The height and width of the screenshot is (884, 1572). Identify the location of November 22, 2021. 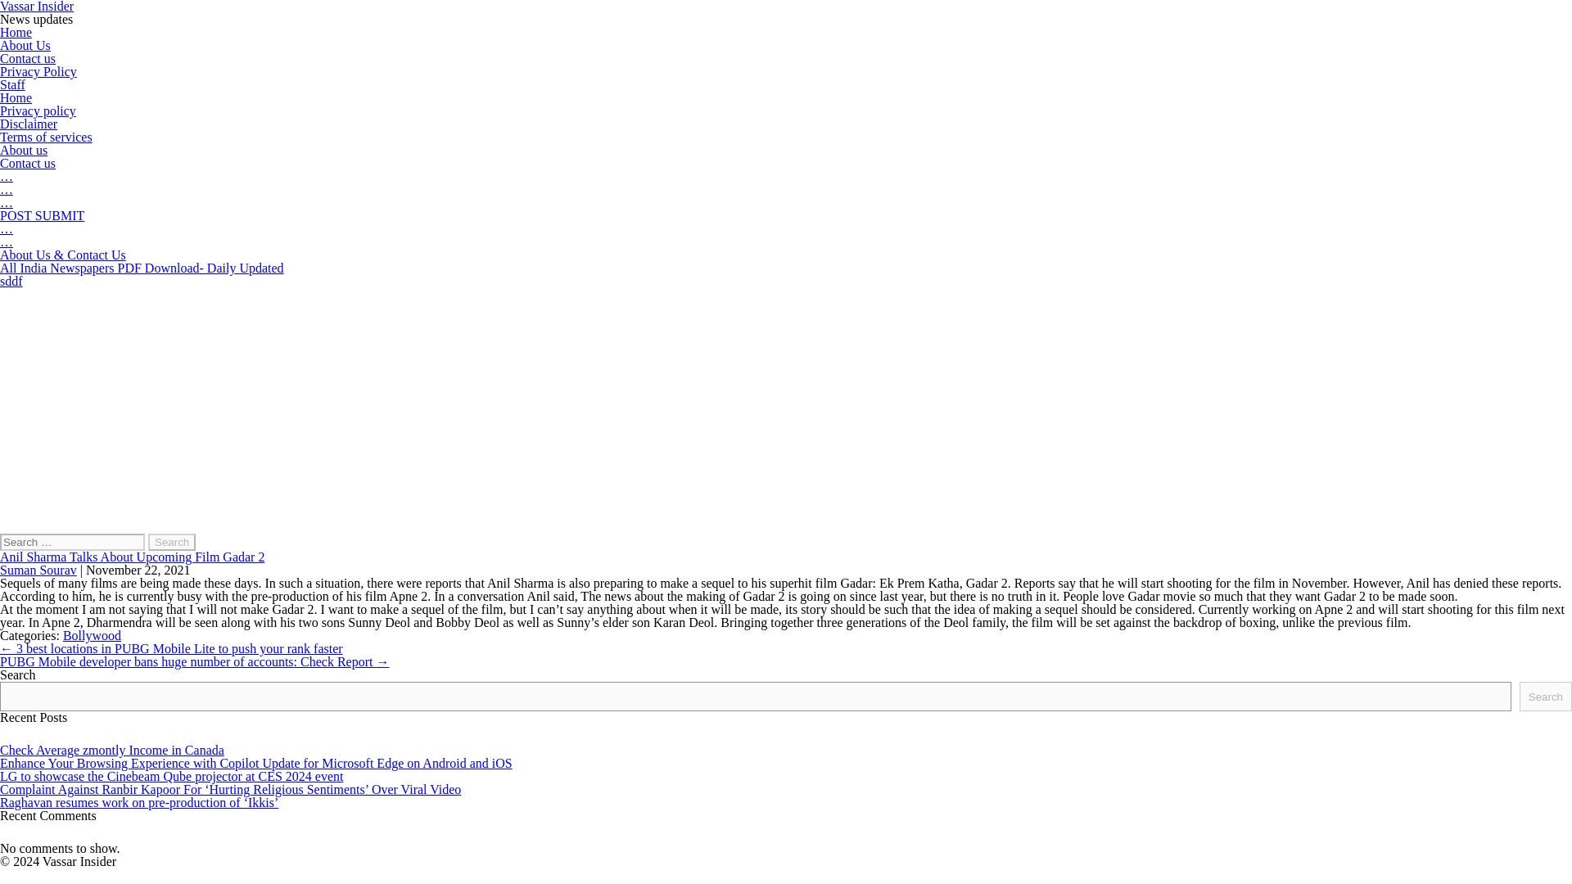
(138, 570).